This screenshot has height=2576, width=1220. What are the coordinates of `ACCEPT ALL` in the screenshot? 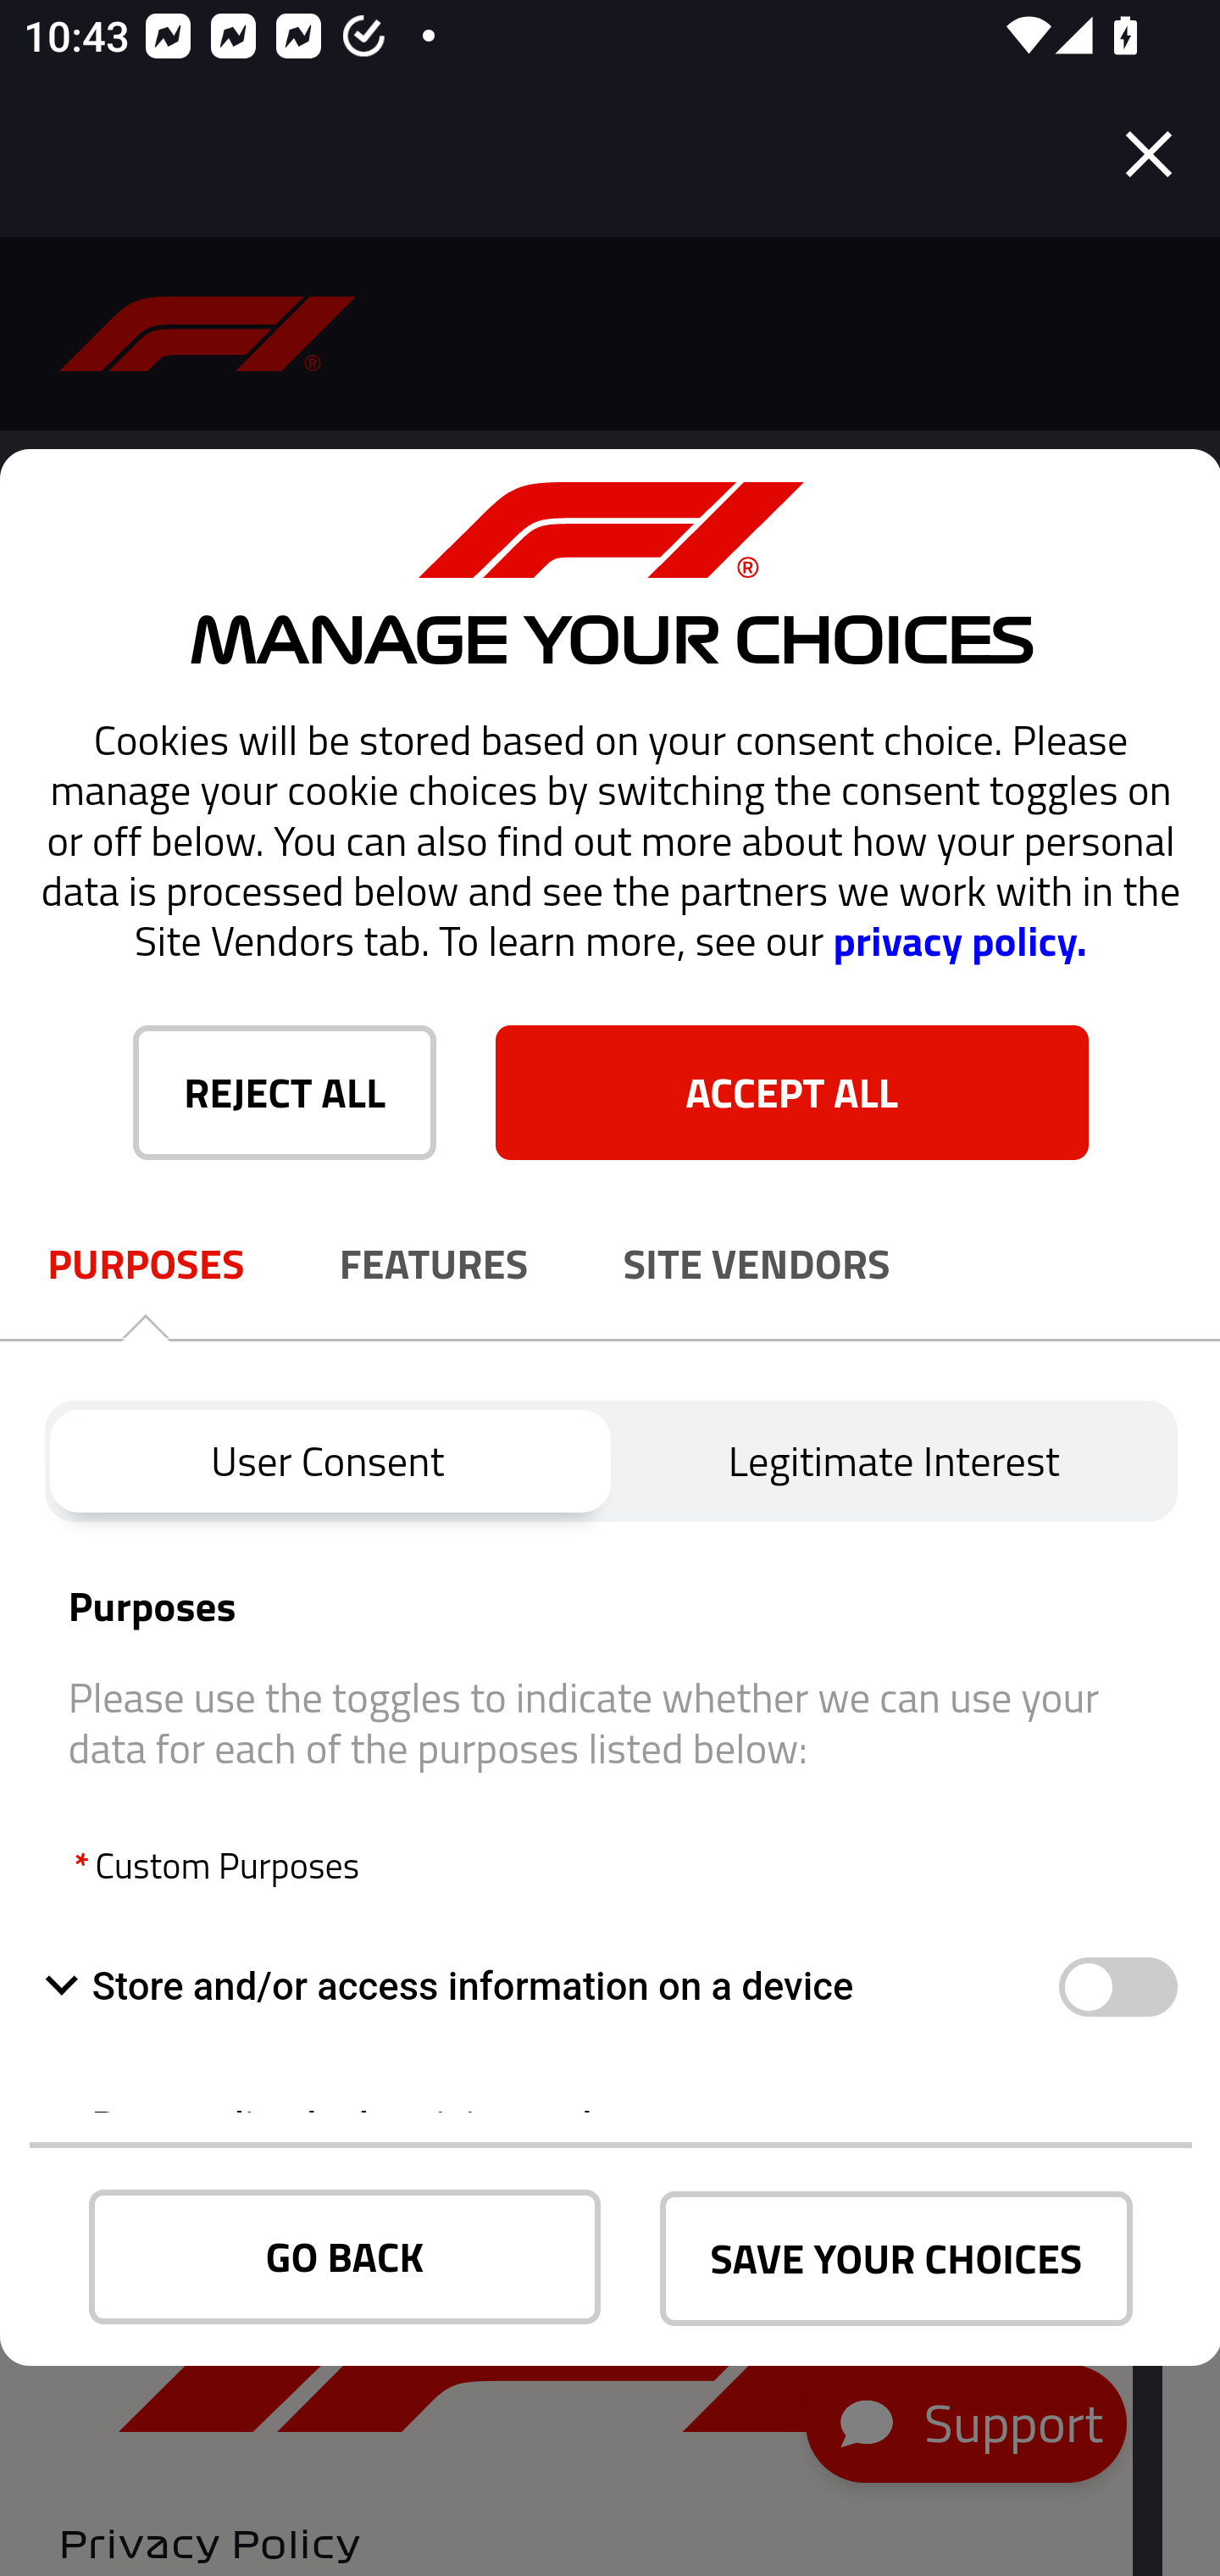 It's located at (791, 1091).